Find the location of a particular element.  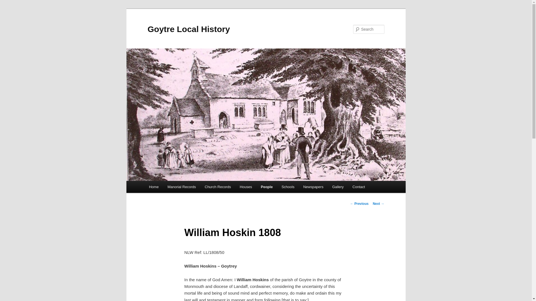

Goytre Local History is located at coordinates (189, 29).